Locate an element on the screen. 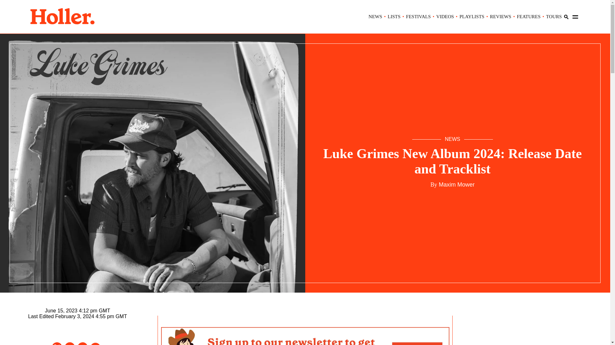 The height and width of the screenshot is (345, 615). TOURS is located at coordinates (554, 17).